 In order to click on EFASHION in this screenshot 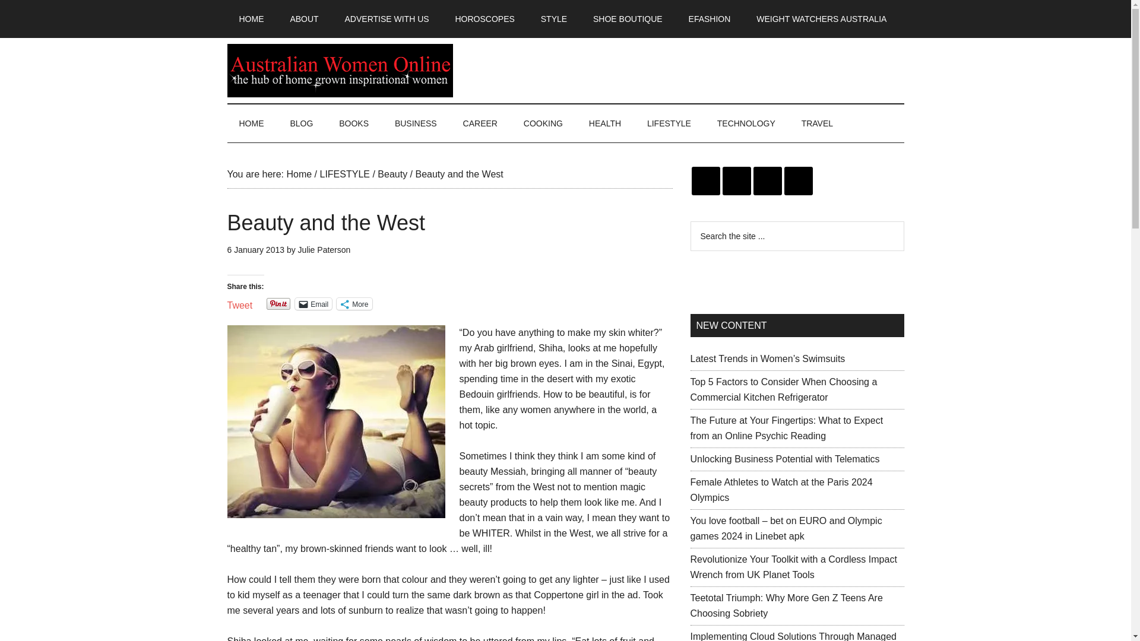, I will do `click(710, 19)`.